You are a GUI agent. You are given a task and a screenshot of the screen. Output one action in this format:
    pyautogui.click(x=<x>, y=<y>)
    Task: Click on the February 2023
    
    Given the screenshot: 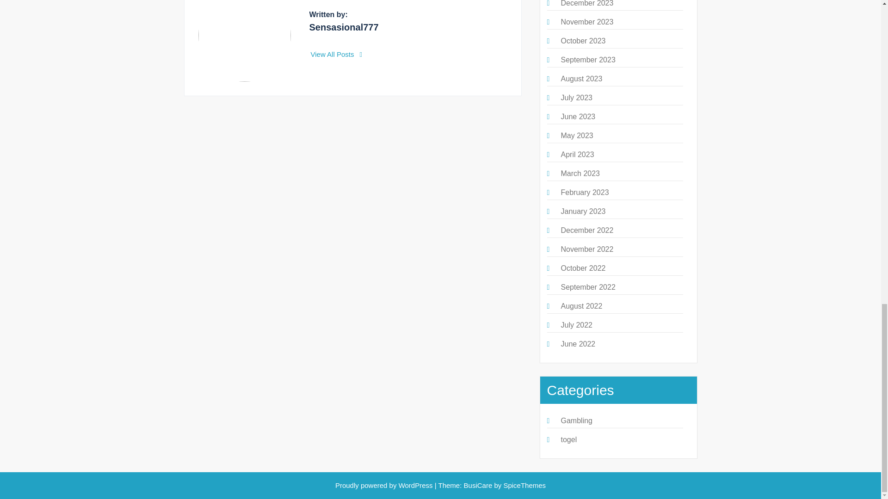 What is the action you would take?
    pyautogui.click(x=584, y=192)
    